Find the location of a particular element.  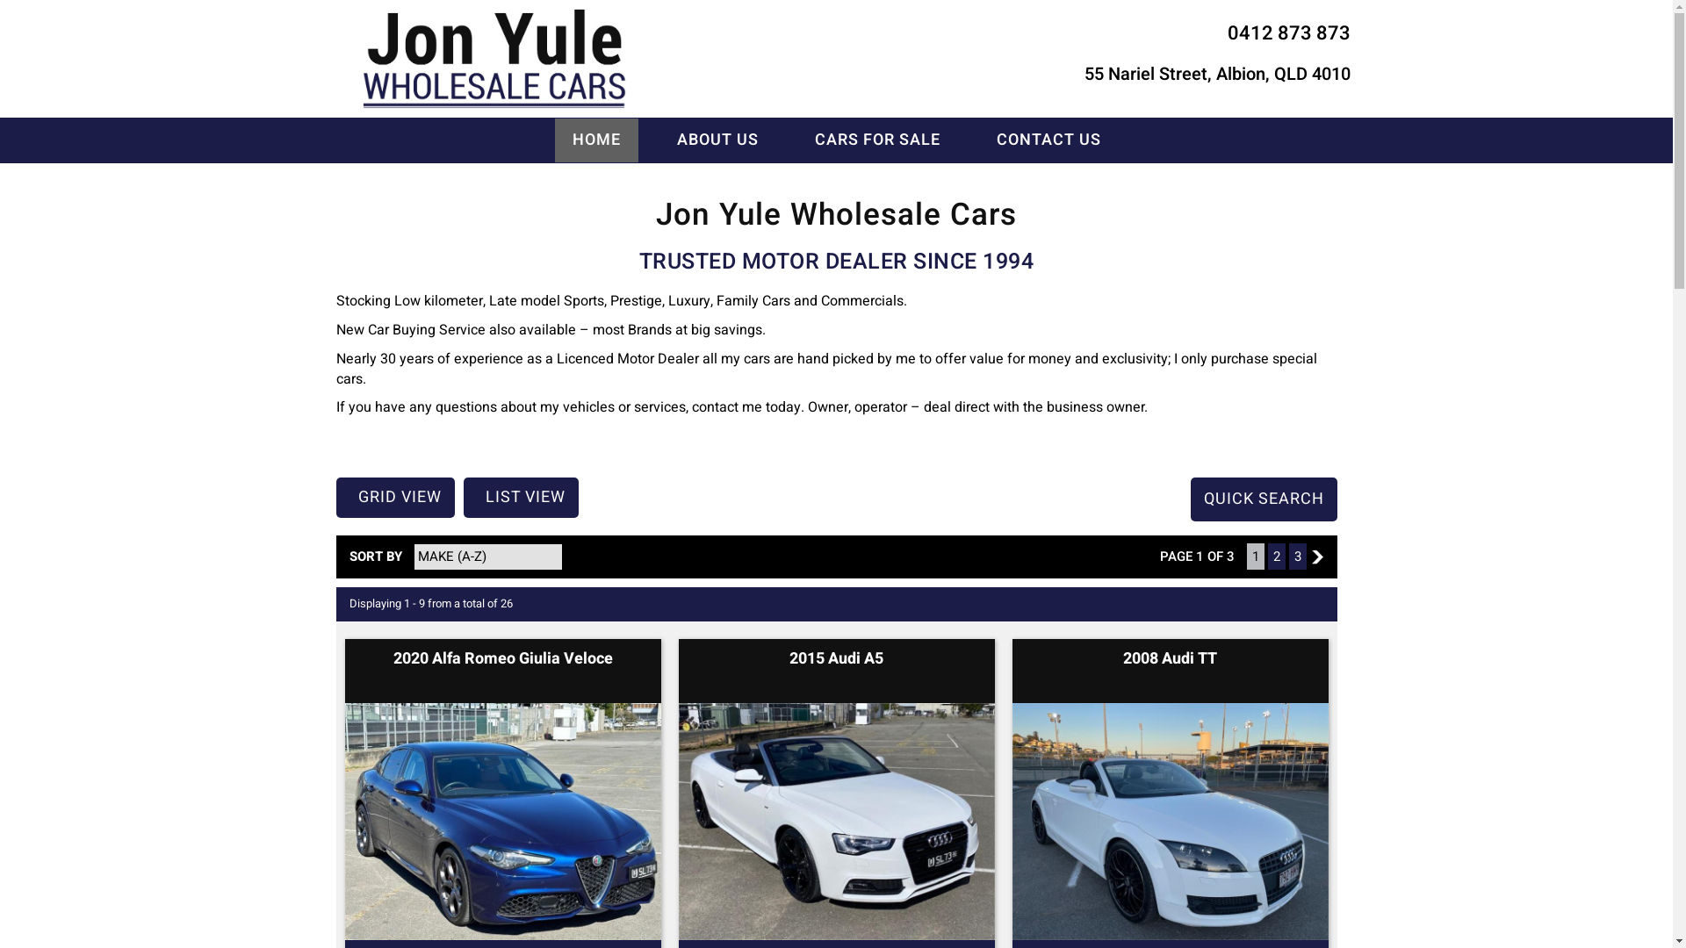

1 is located at coordinates (1256, 557).